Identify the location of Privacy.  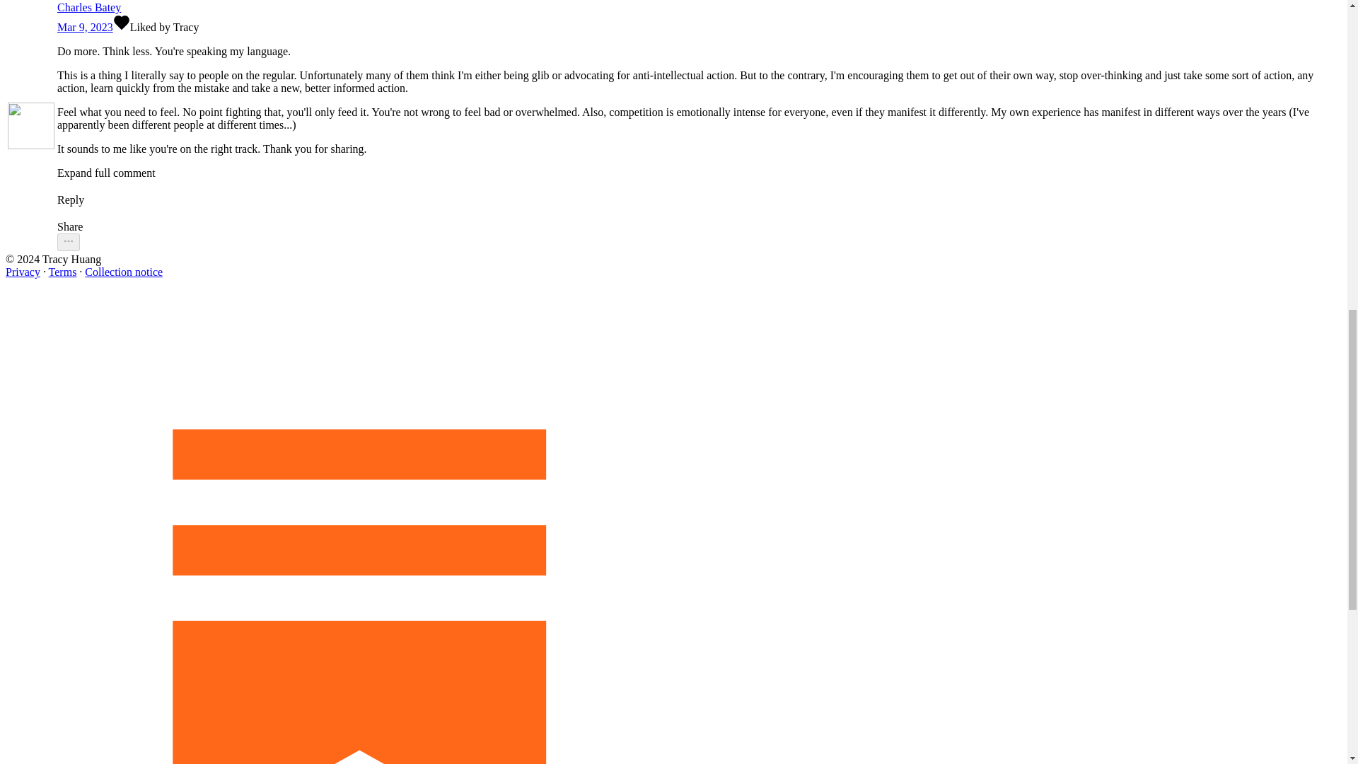
(23, 272).